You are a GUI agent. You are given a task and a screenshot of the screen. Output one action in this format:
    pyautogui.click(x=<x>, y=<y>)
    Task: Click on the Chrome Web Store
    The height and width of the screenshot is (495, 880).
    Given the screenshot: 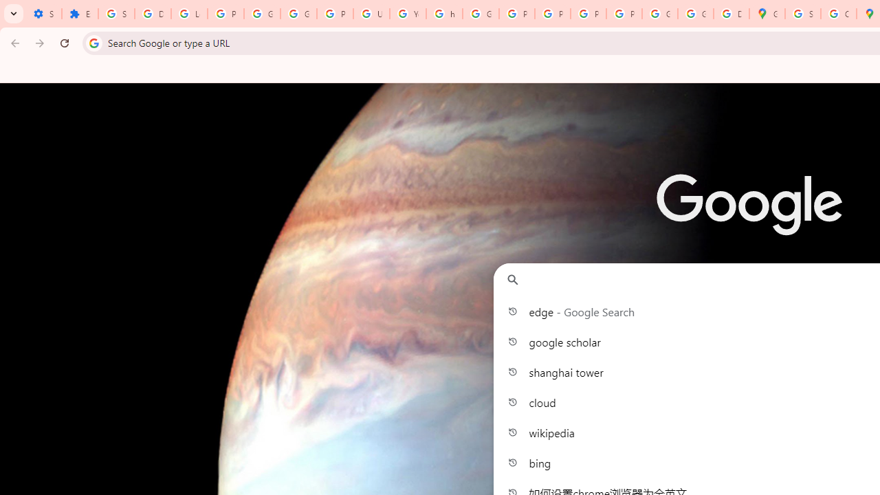 What is the action you would take?
    pyautogui.click(x=711, y=346)
    